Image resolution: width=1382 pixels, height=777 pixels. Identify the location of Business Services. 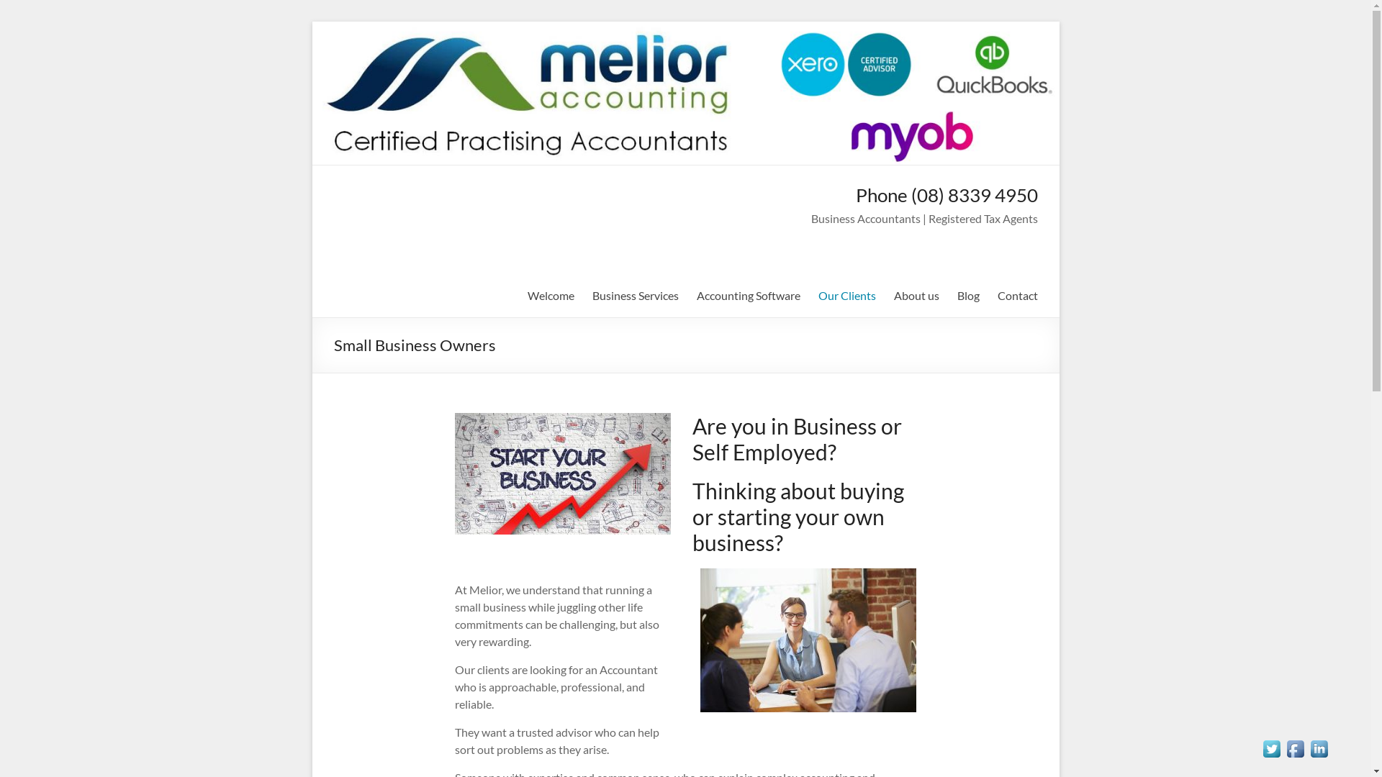
(635, 296).